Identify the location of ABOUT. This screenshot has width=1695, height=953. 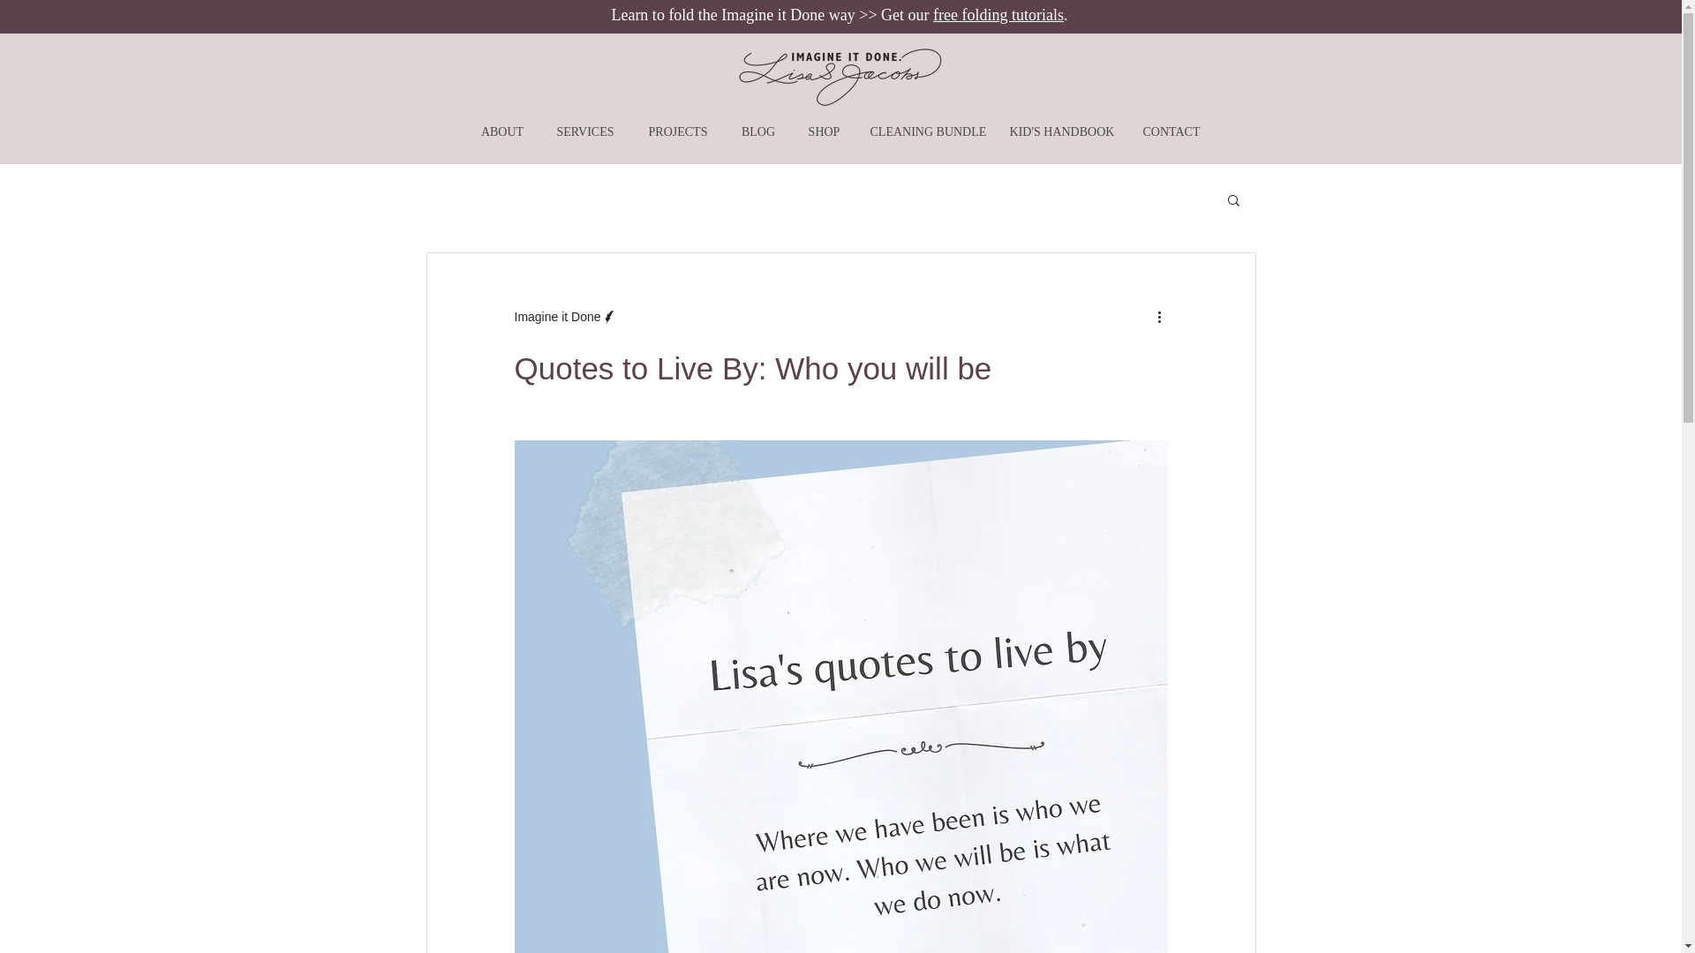
(501, 131).